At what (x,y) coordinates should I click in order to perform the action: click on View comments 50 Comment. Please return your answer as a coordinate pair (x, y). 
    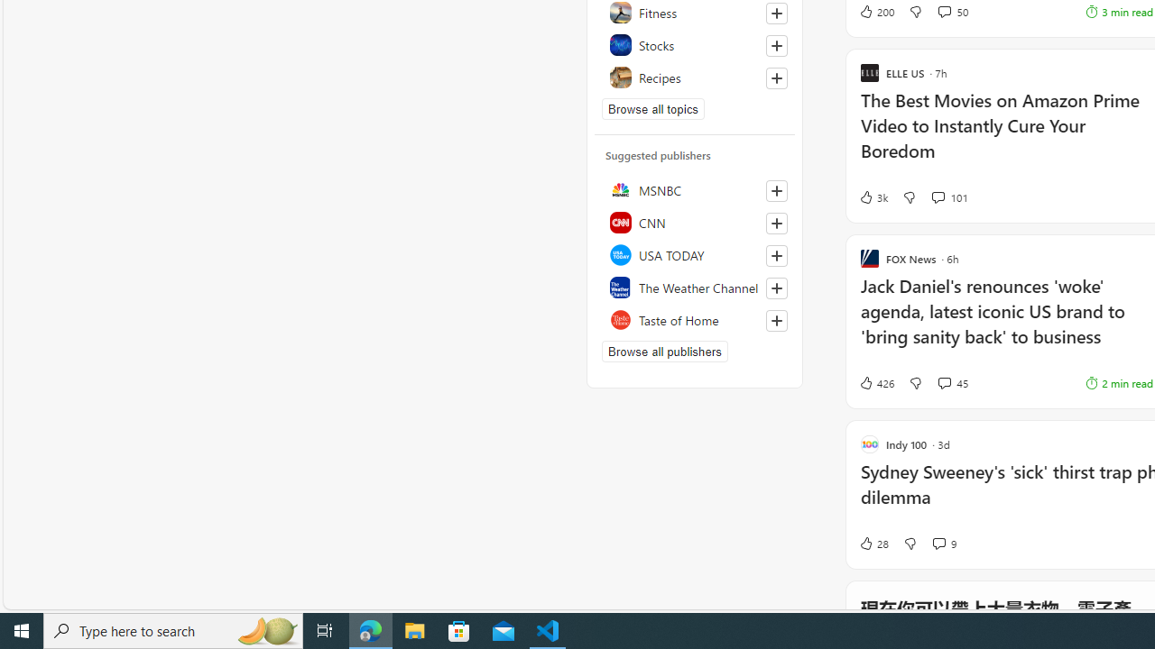
    Looking at the image, I should click on (944, 11).